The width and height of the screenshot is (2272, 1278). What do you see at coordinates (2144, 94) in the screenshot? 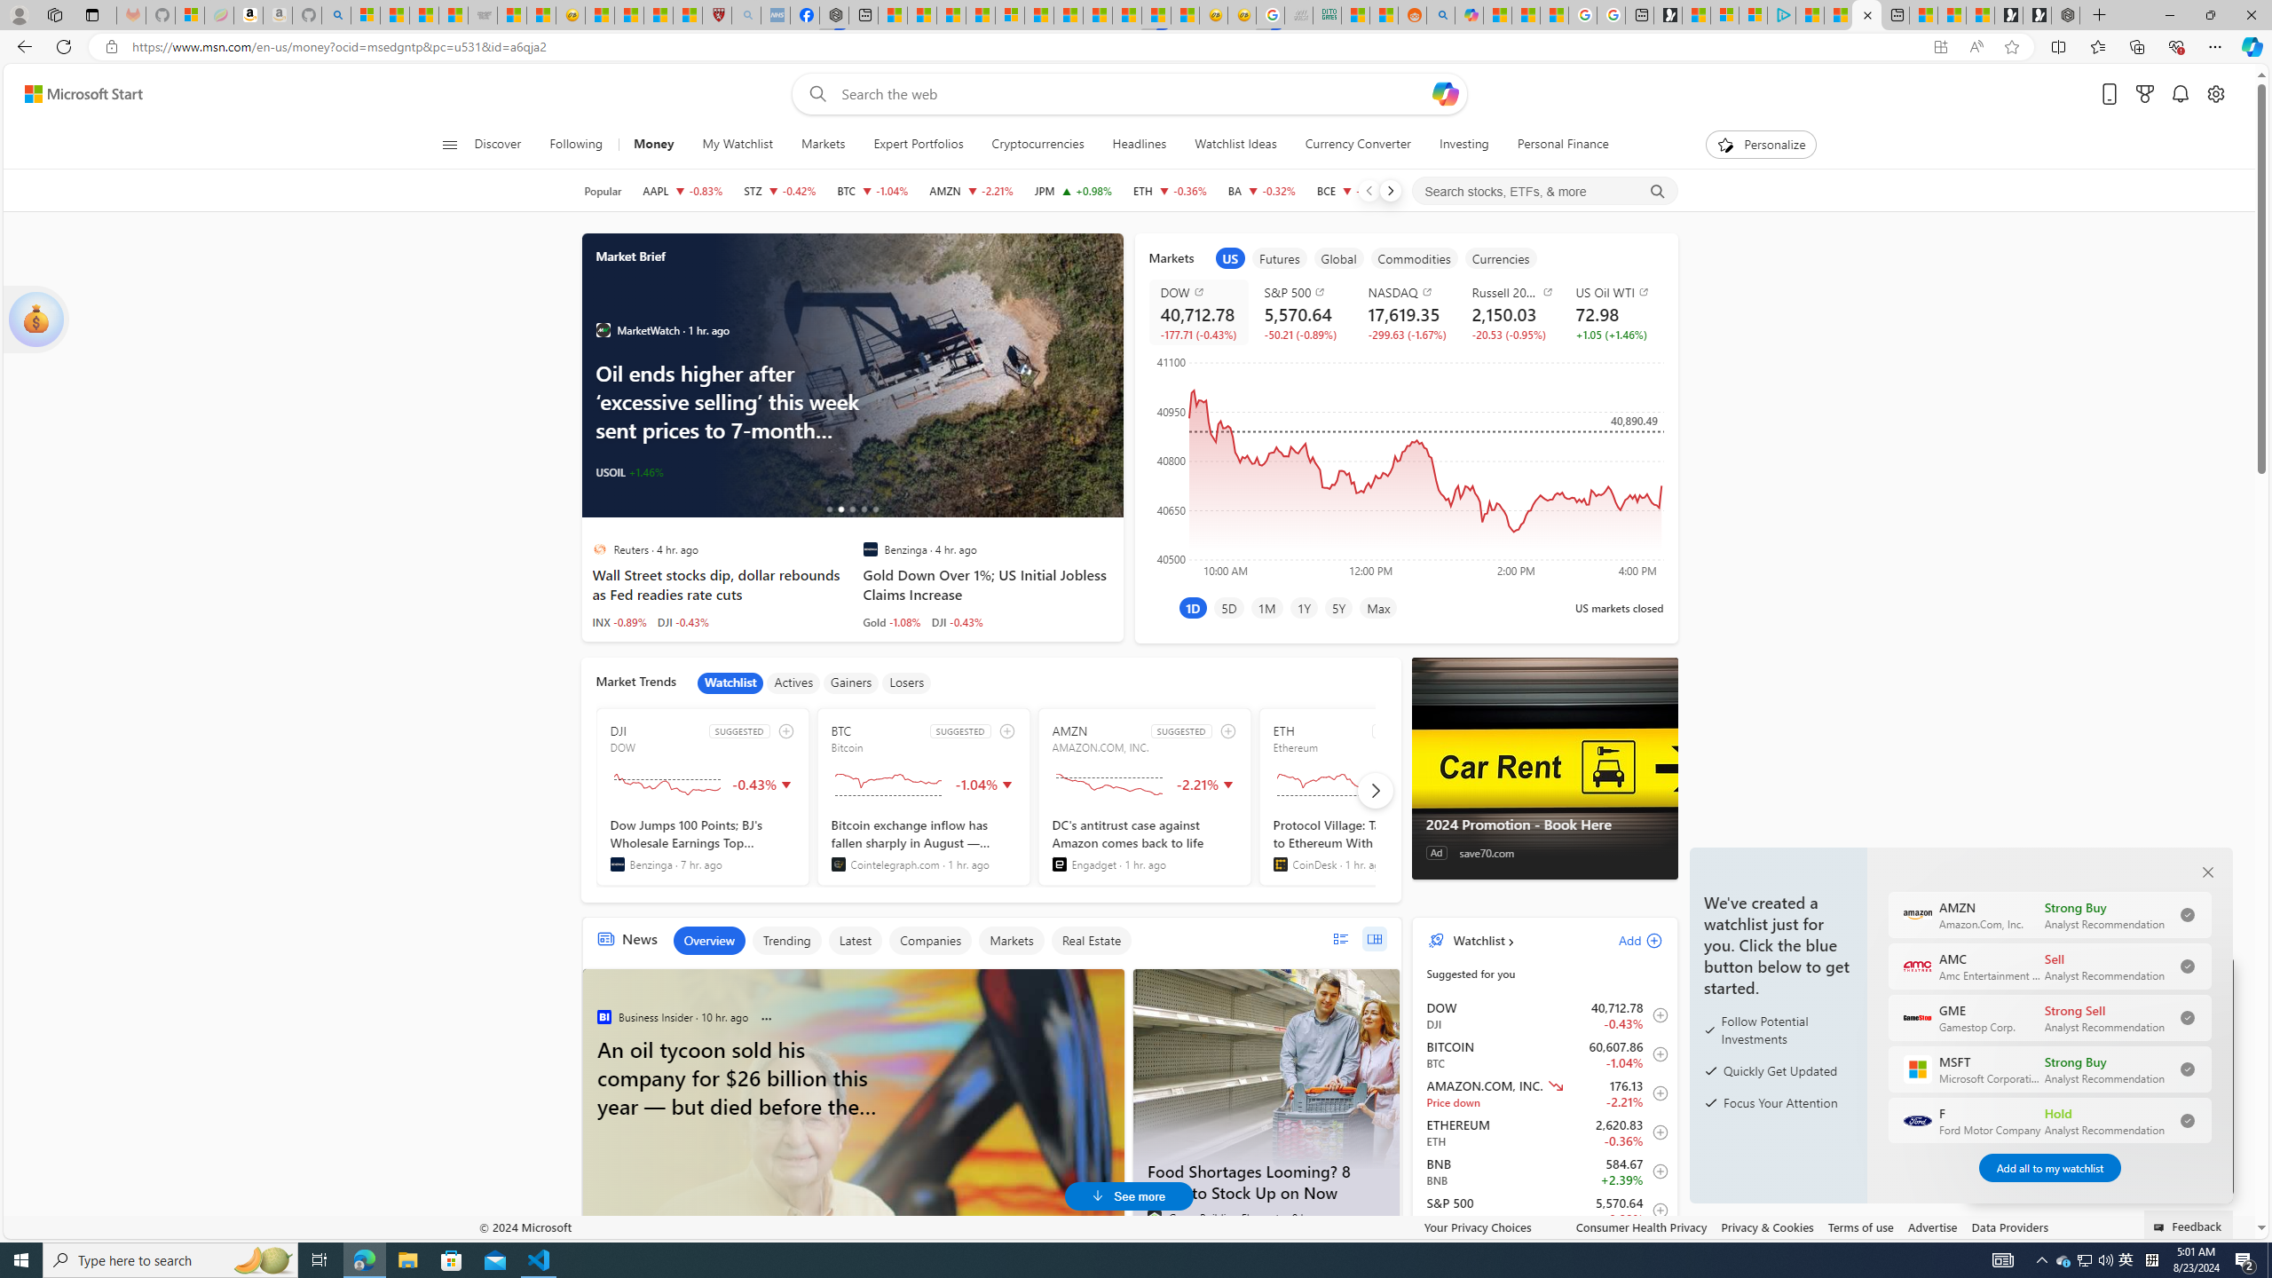
I see `Microsoft rewards` at bounding box center [2144, 94].